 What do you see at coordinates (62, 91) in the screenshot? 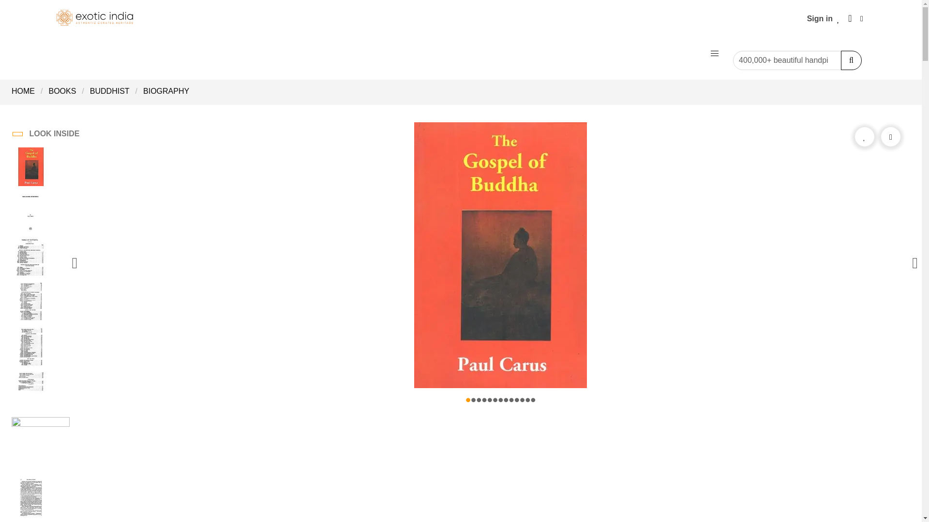
I see `Books` at bounding box center [62, 91].